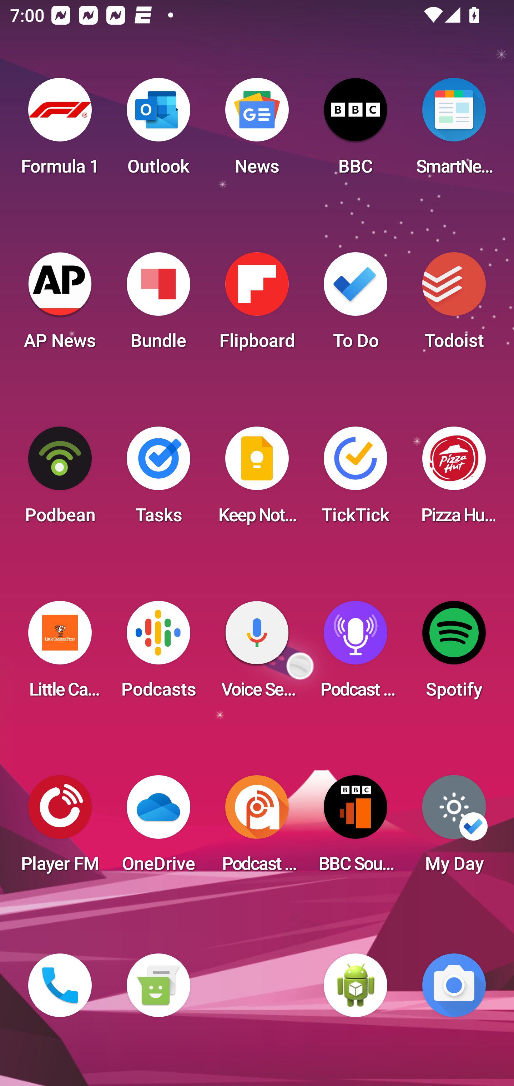 Image resolution: width=514 pixels, height=1086 pixels. What do you see at coordinates (356, 654) in the screenshot?
I see `Podcast Player` at bounding box center [356, 654].